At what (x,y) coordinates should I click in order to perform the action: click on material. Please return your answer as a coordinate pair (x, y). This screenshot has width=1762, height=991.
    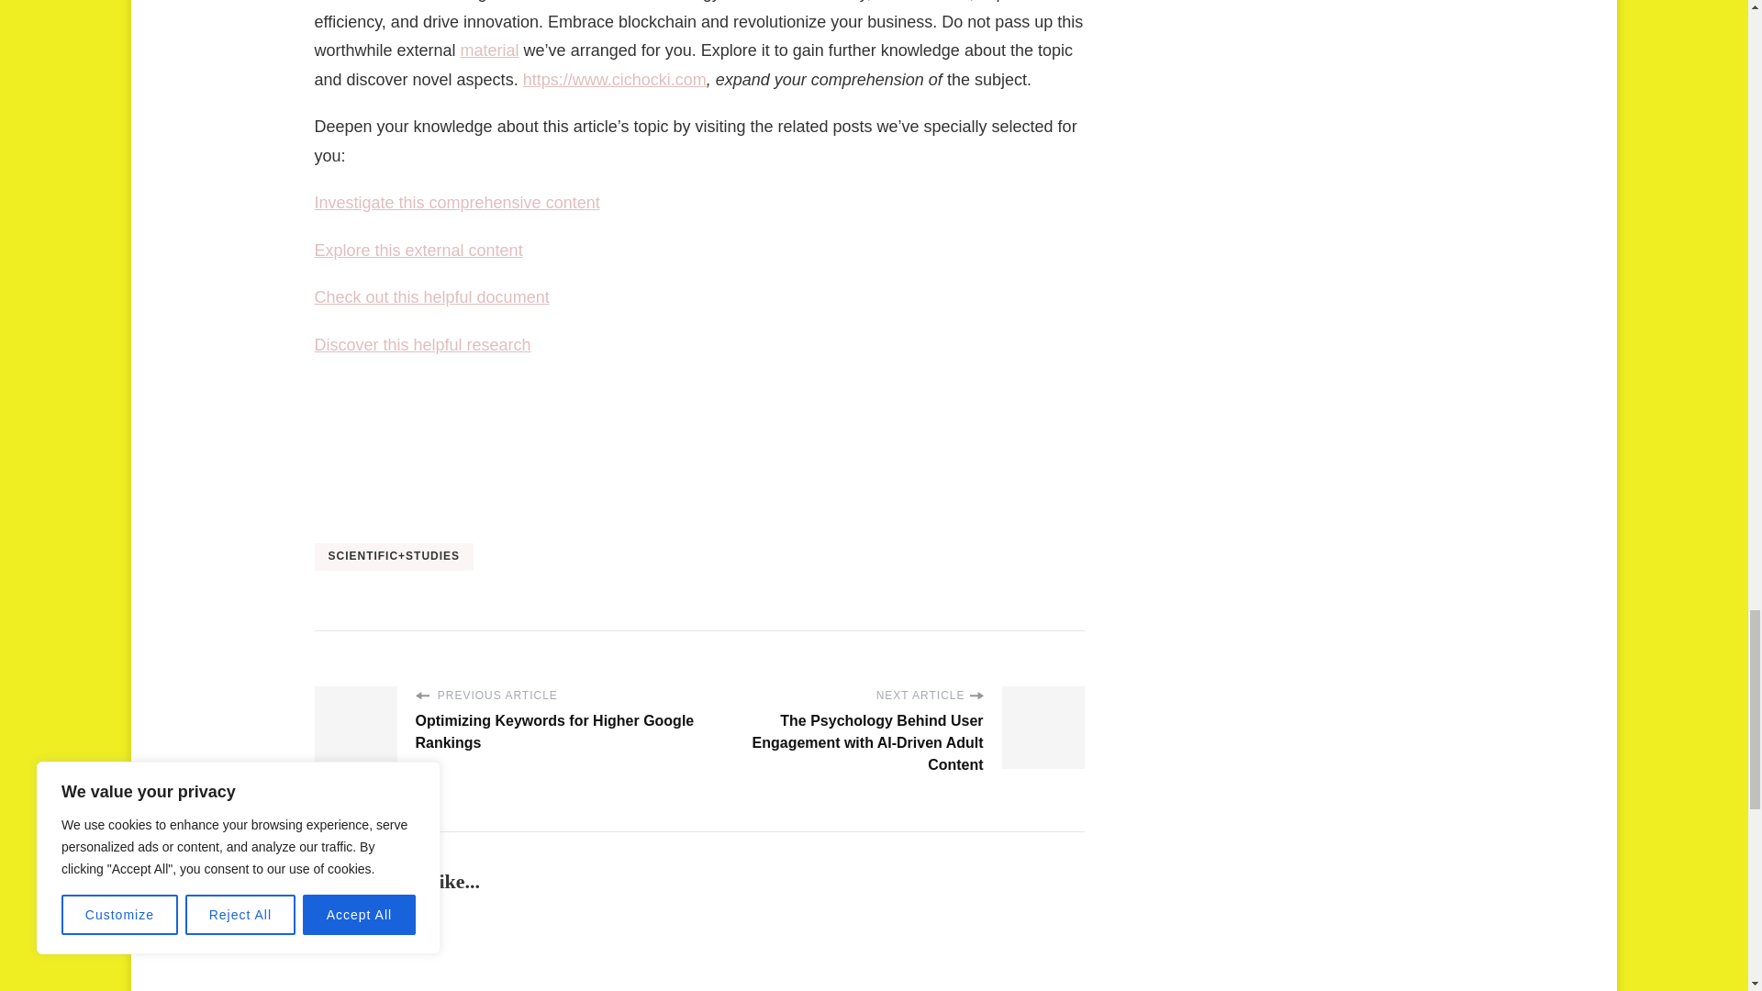
    Looking at the image, I should click on (490, 50).